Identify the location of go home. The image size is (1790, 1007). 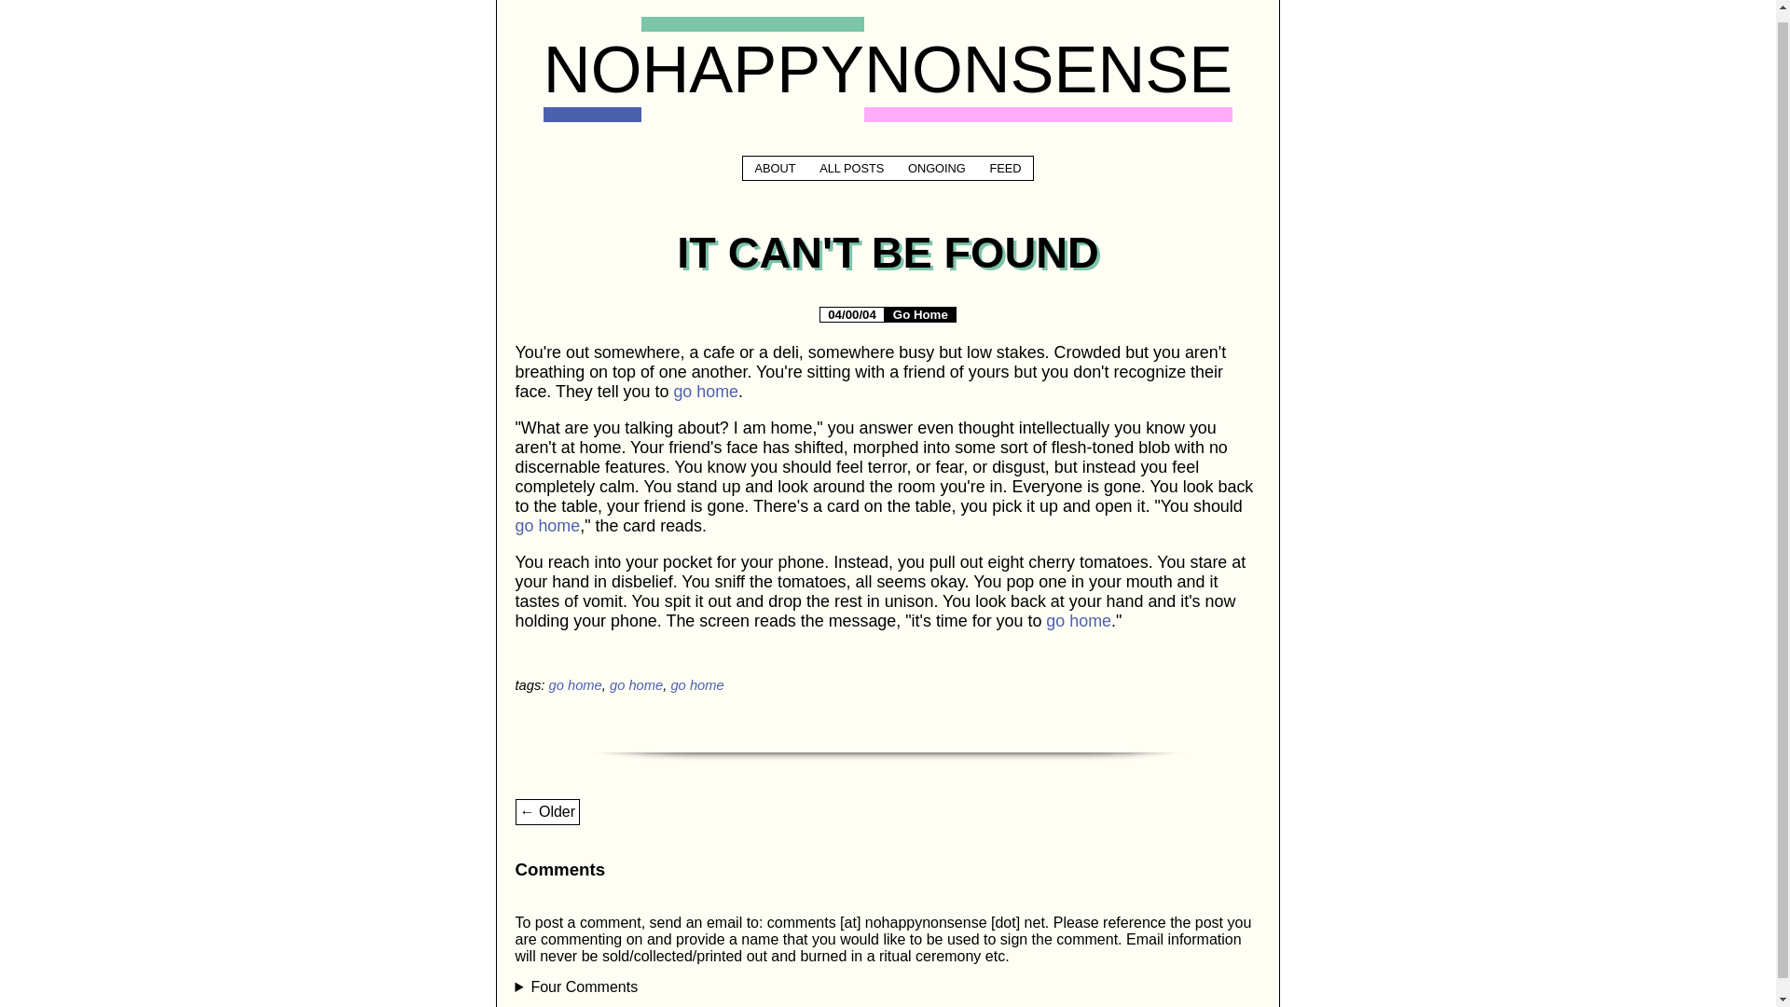
(1078, 621).